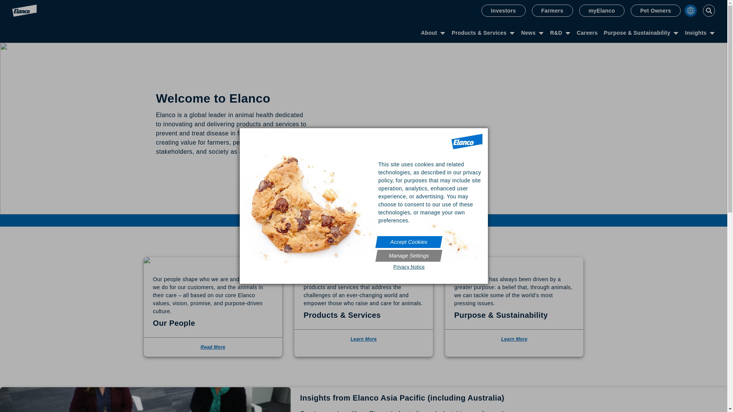  Describe the element at coordinates (602, 11) in the screenshot. I see `myElanco` at that location.